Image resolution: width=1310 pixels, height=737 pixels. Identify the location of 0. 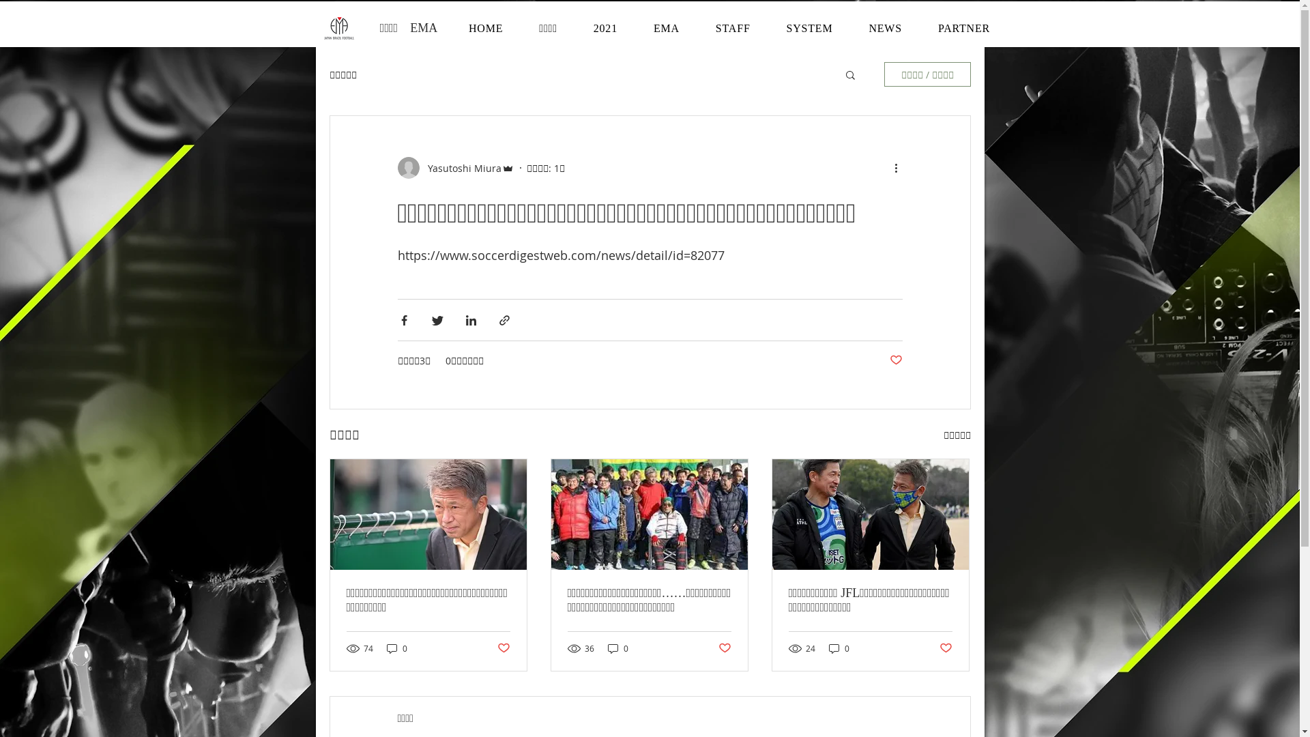
(396, 648).